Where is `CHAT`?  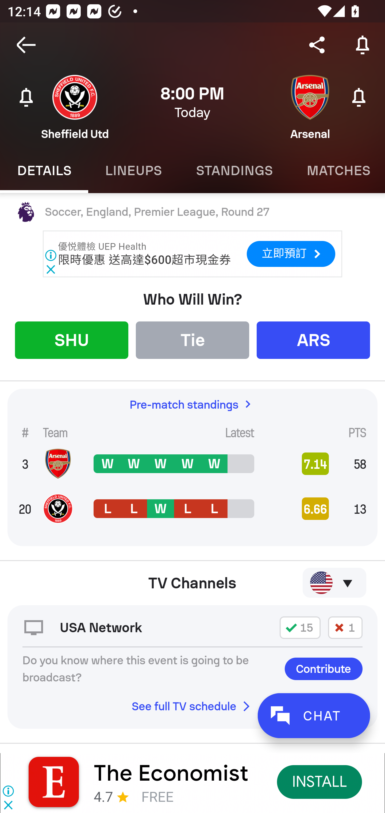
CHAT is located at coordinates (314, 716).